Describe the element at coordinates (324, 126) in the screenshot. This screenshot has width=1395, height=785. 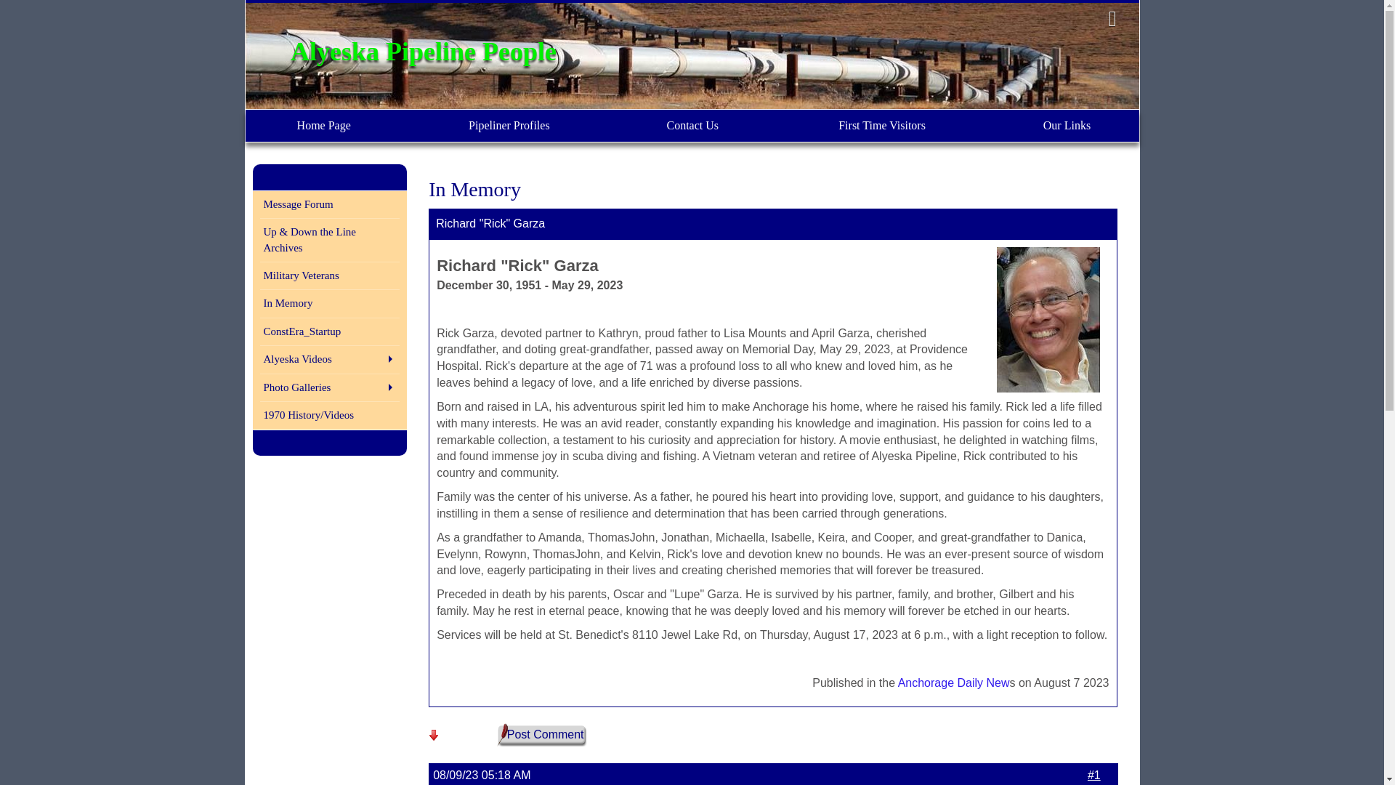
I see `Home Page` at that location.